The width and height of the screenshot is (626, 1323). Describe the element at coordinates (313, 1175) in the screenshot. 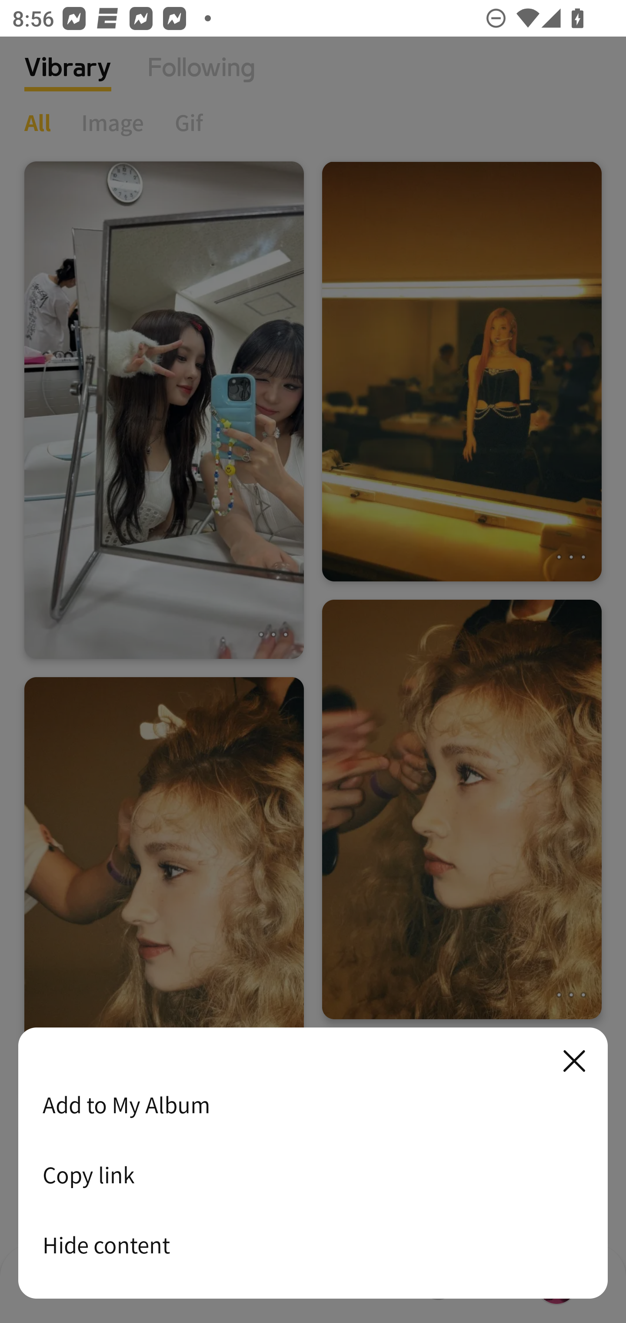

I see `Copy link` at that location.